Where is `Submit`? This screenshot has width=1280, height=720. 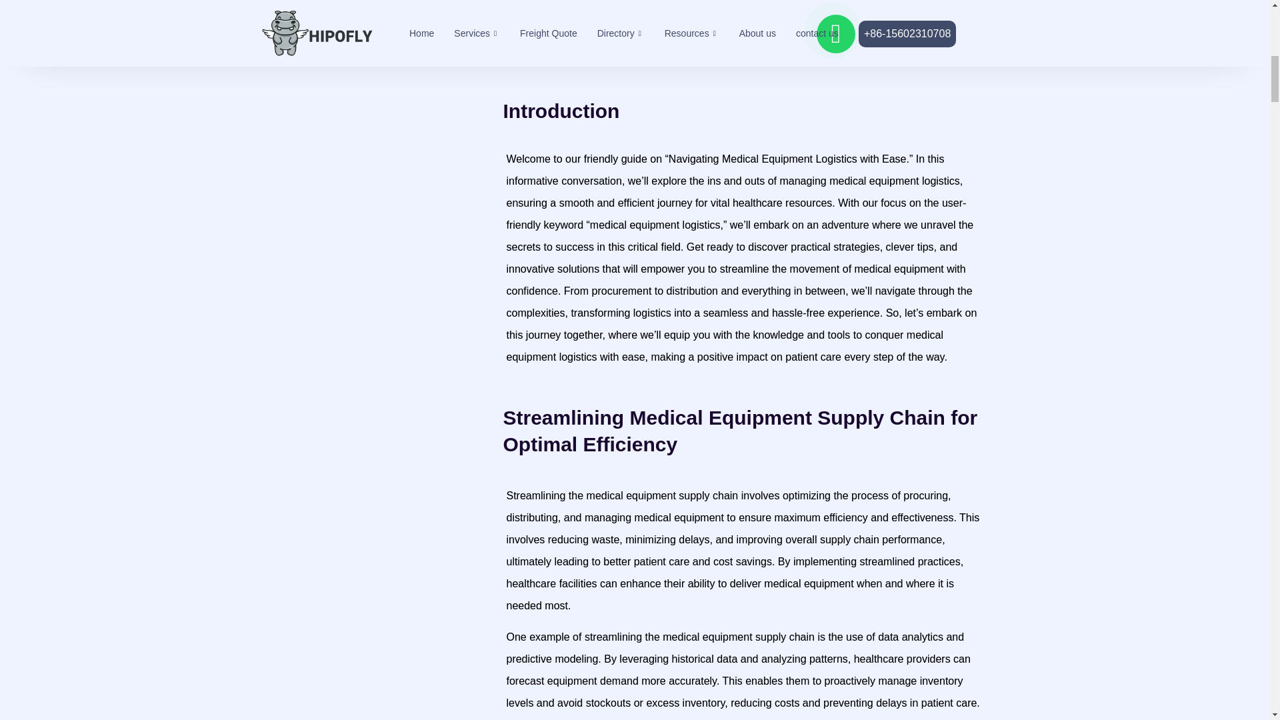 Submit is located at coordinates (368, 17).